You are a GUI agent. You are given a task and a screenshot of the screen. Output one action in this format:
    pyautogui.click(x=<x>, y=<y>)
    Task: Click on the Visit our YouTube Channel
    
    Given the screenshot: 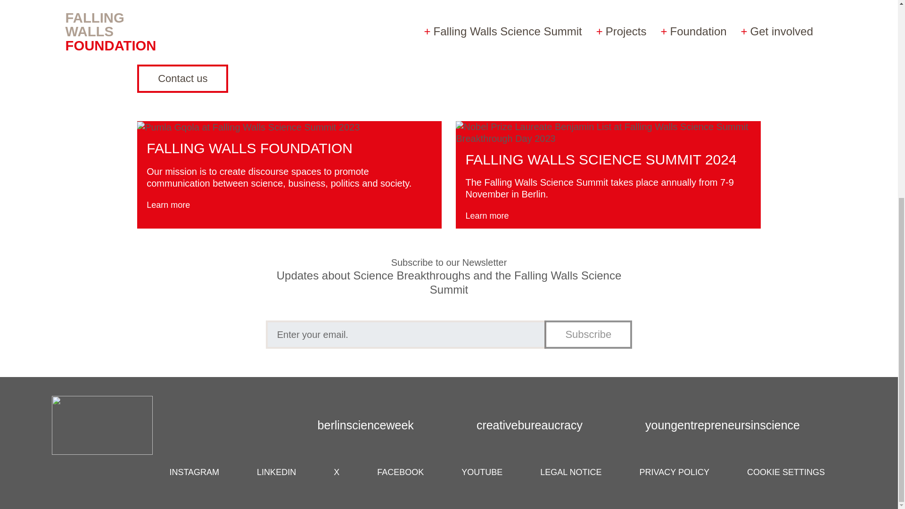 What is the action you would take?
    pyautogui.click(x=204, y=2)
    